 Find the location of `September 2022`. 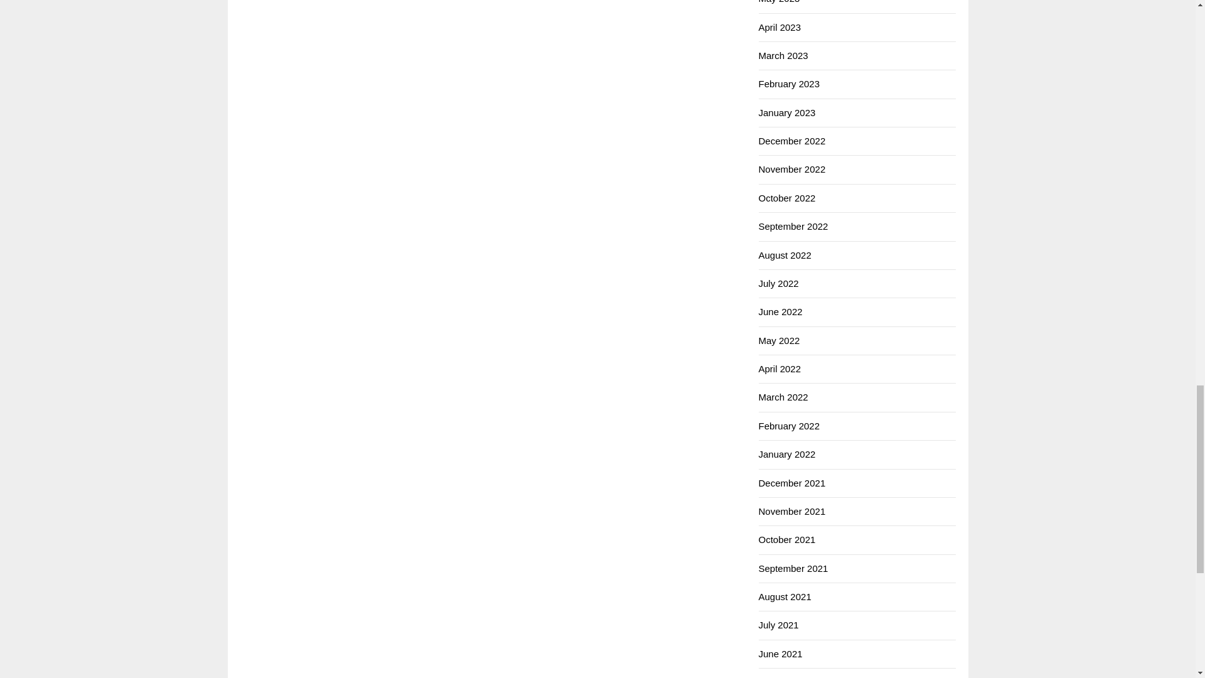

September 2022 is located at coordinates (793, 226).